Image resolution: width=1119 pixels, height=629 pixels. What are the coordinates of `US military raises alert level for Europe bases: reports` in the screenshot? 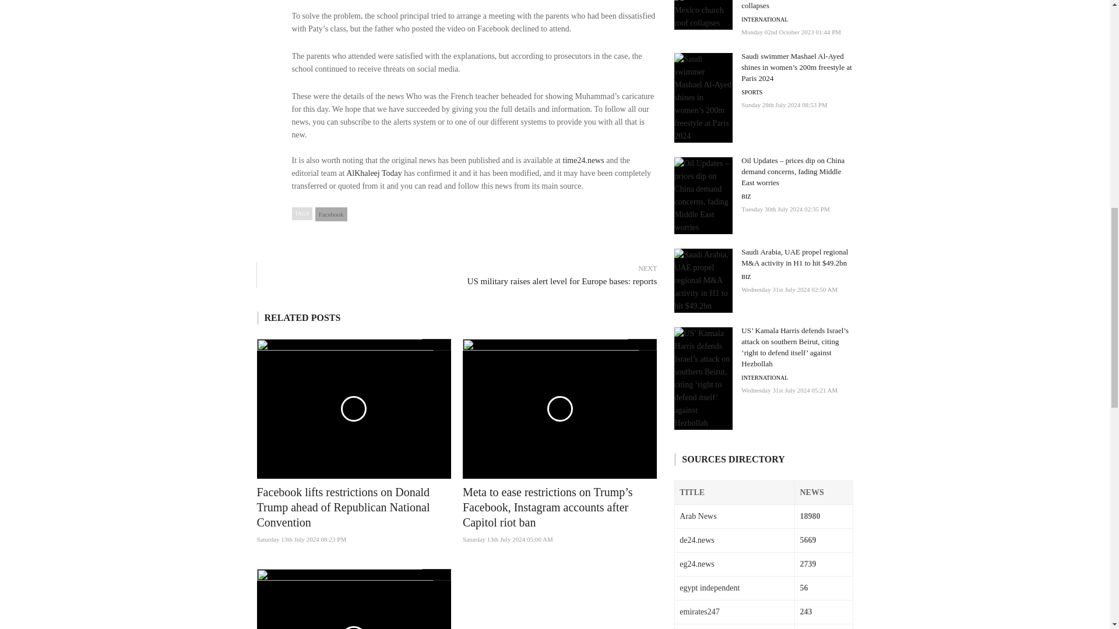 It's located at (463, 281).